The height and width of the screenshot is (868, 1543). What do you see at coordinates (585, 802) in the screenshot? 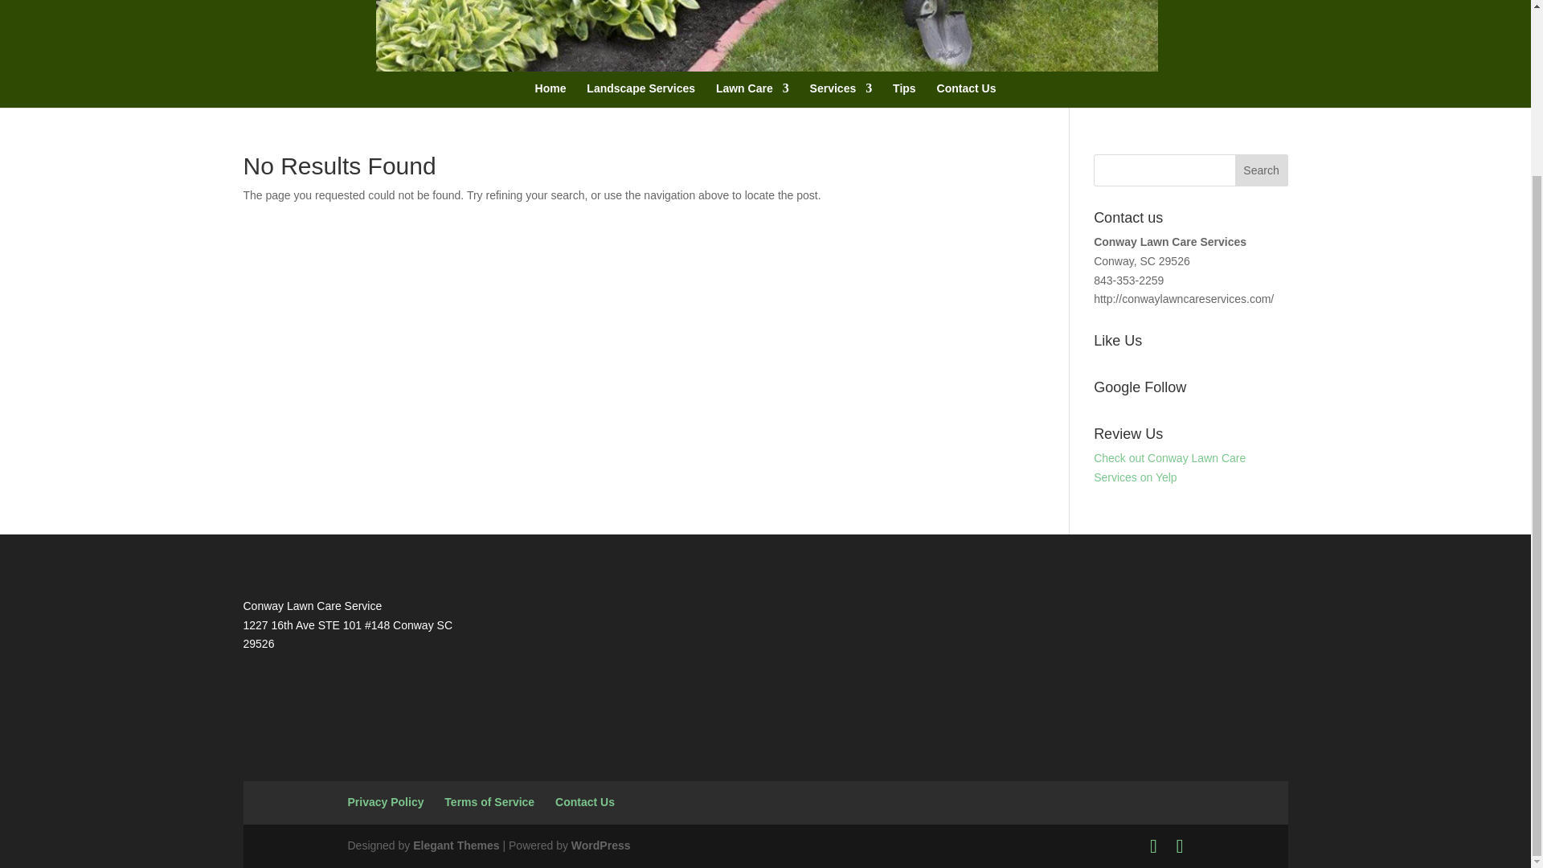
I see `Contact Us` at bounding box center [585, 802].